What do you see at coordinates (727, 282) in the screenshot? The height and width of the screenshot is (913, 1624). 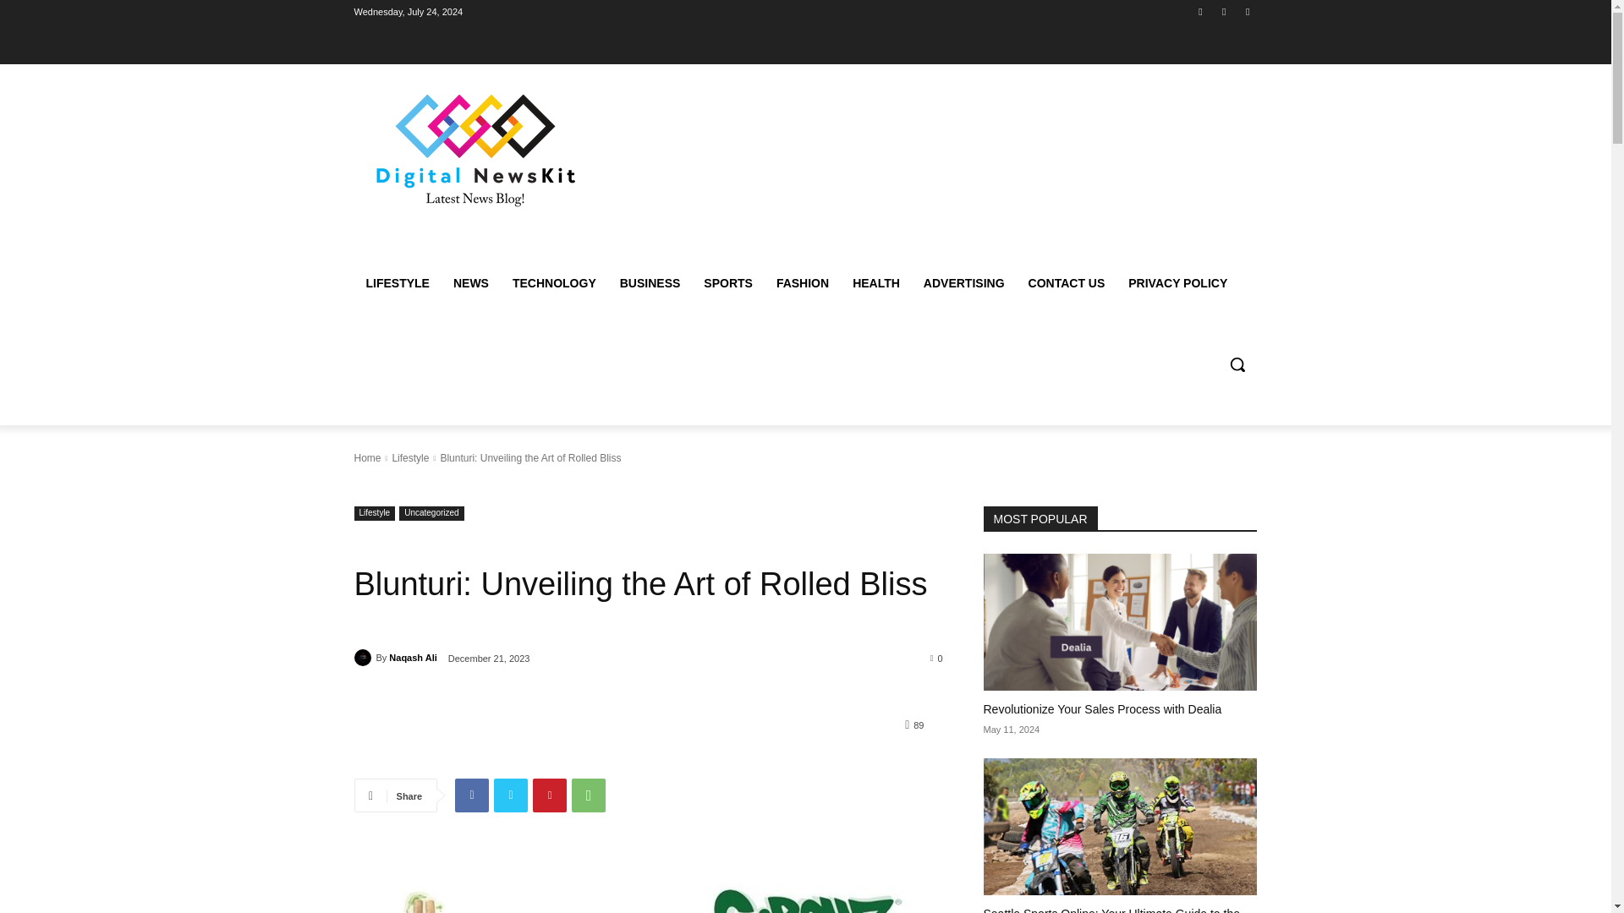 I see `SPORTS` at bounding box center [727, 282].